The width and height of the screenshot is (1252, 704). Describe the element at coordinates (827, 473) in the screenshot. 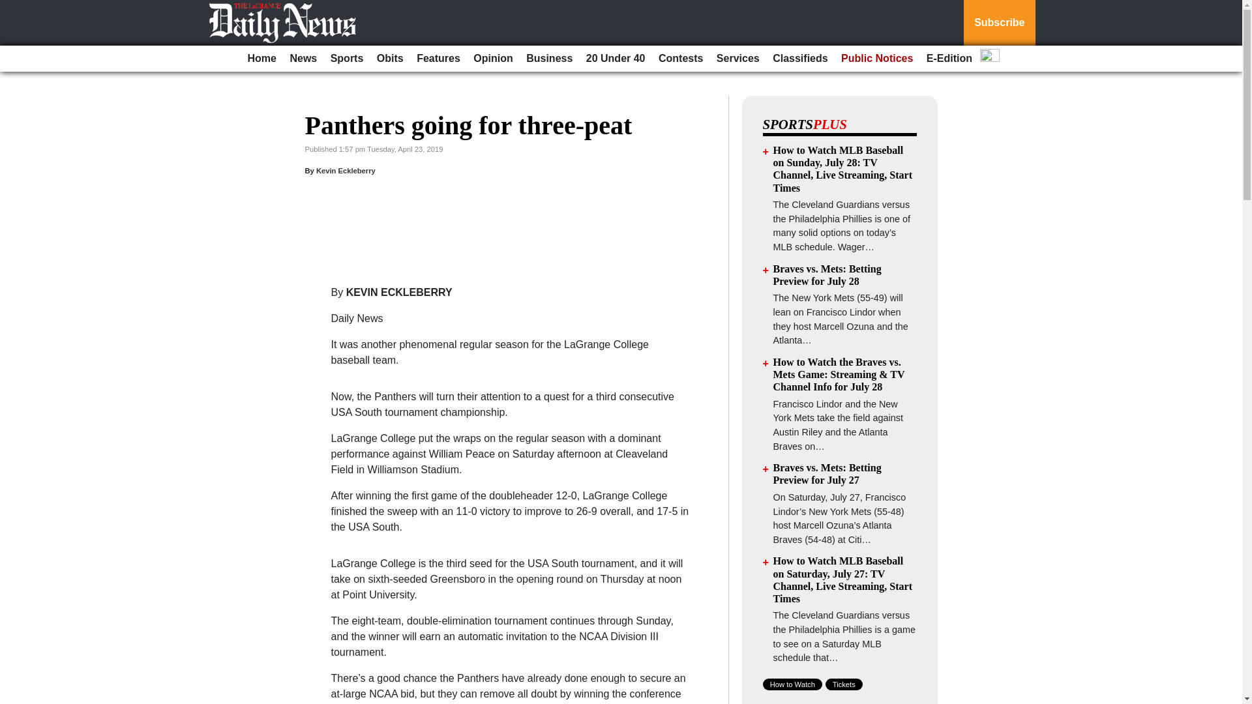

I see `Braves vs. Mets: Betting Preview for July 27` at that location.